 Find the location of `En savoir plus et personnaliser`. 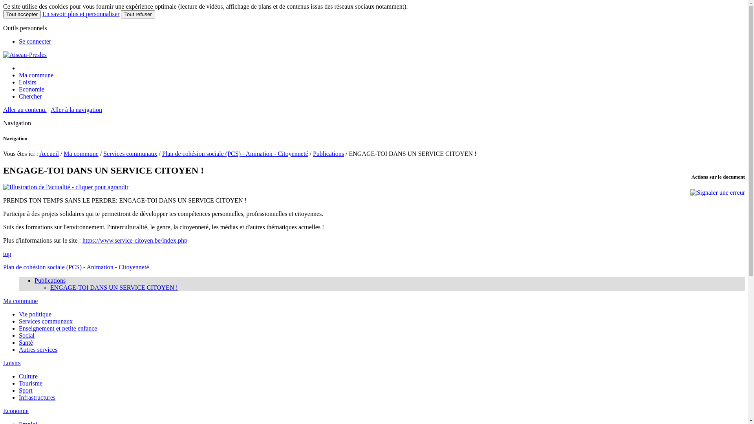

En savoir plus et personnaliser is located at coordinates (81, 14).